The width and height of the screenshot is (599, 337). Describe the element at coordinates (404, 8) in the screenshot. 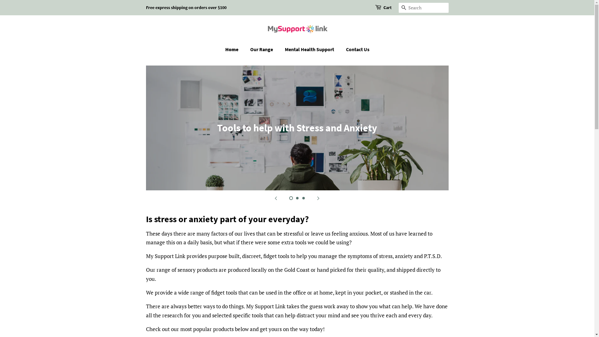

I see `Search` at that location.